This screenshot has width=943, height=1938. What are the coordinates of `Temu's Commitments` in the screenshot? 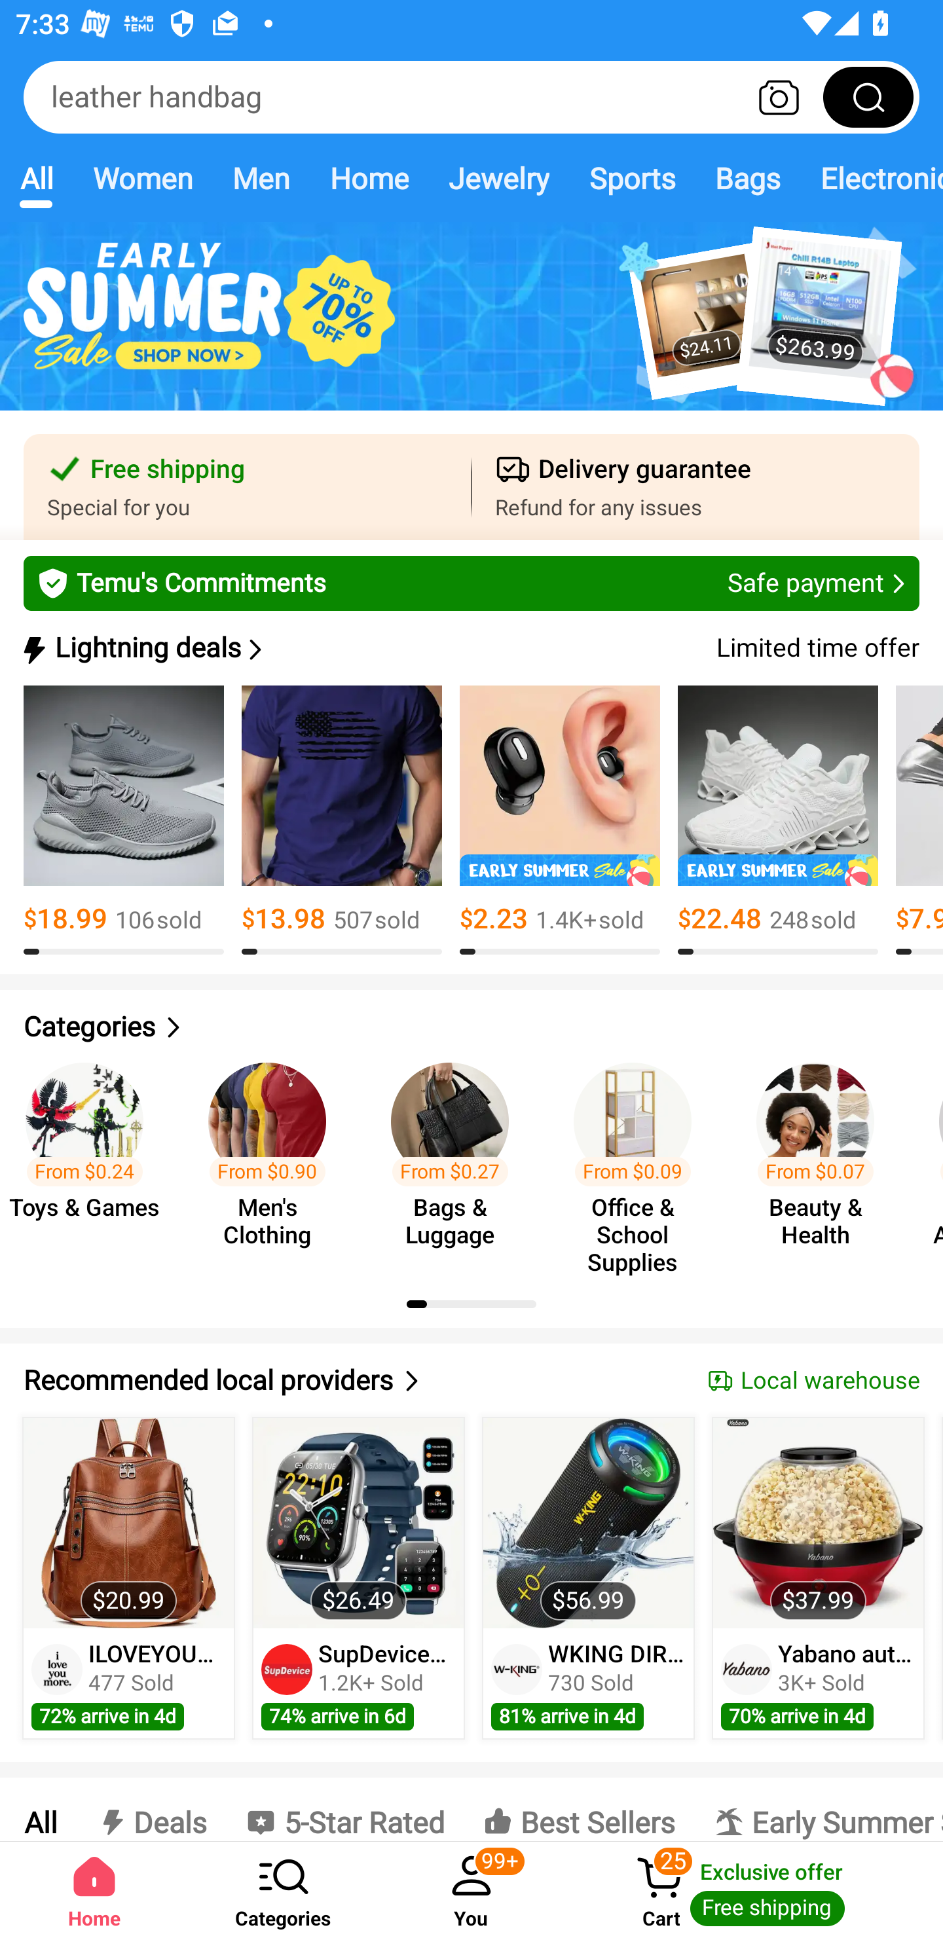 It's located at (471, 583).